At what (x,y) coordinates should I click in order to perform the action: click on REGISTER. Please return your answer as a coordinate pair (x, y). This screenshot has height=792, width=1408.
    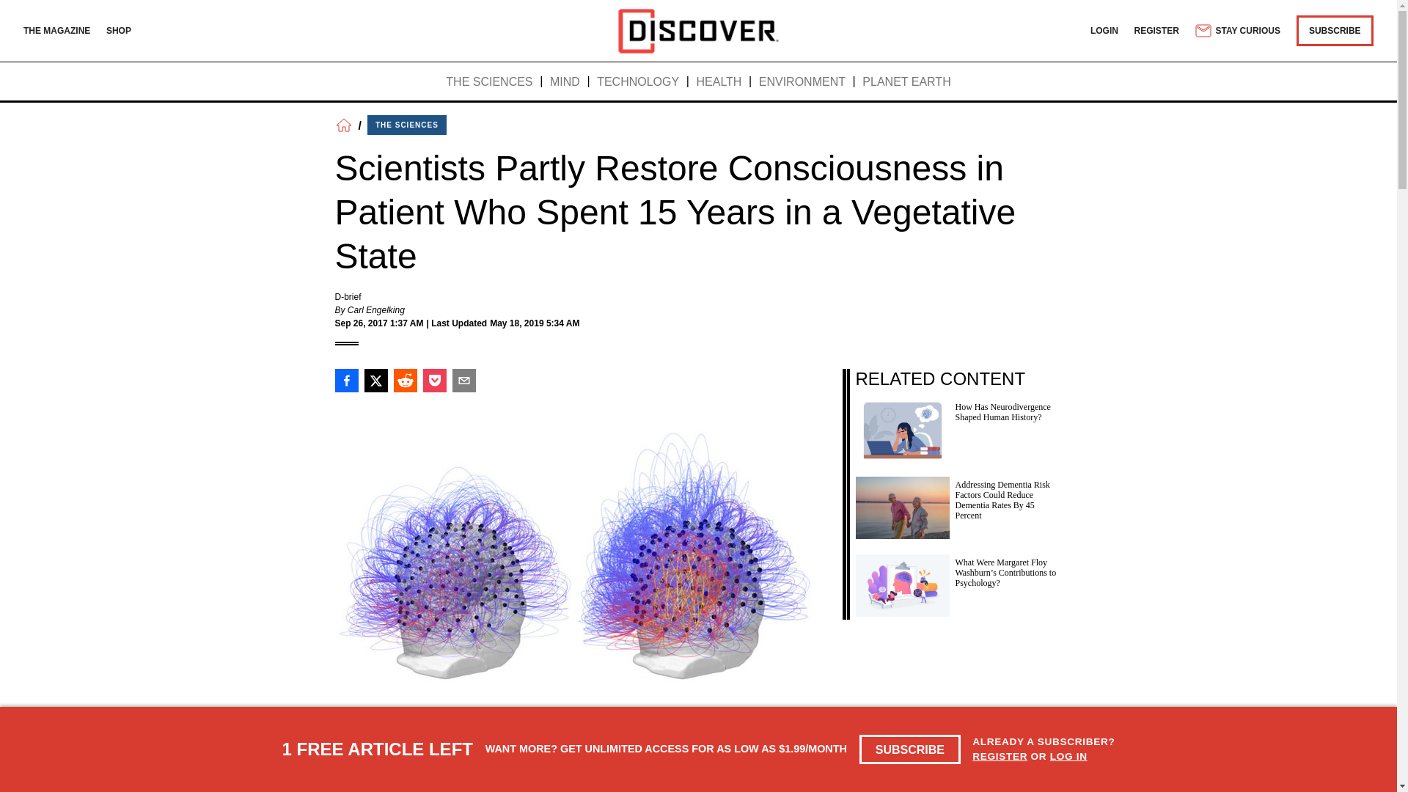
    Looking at the image, I should click on (1000, 755).